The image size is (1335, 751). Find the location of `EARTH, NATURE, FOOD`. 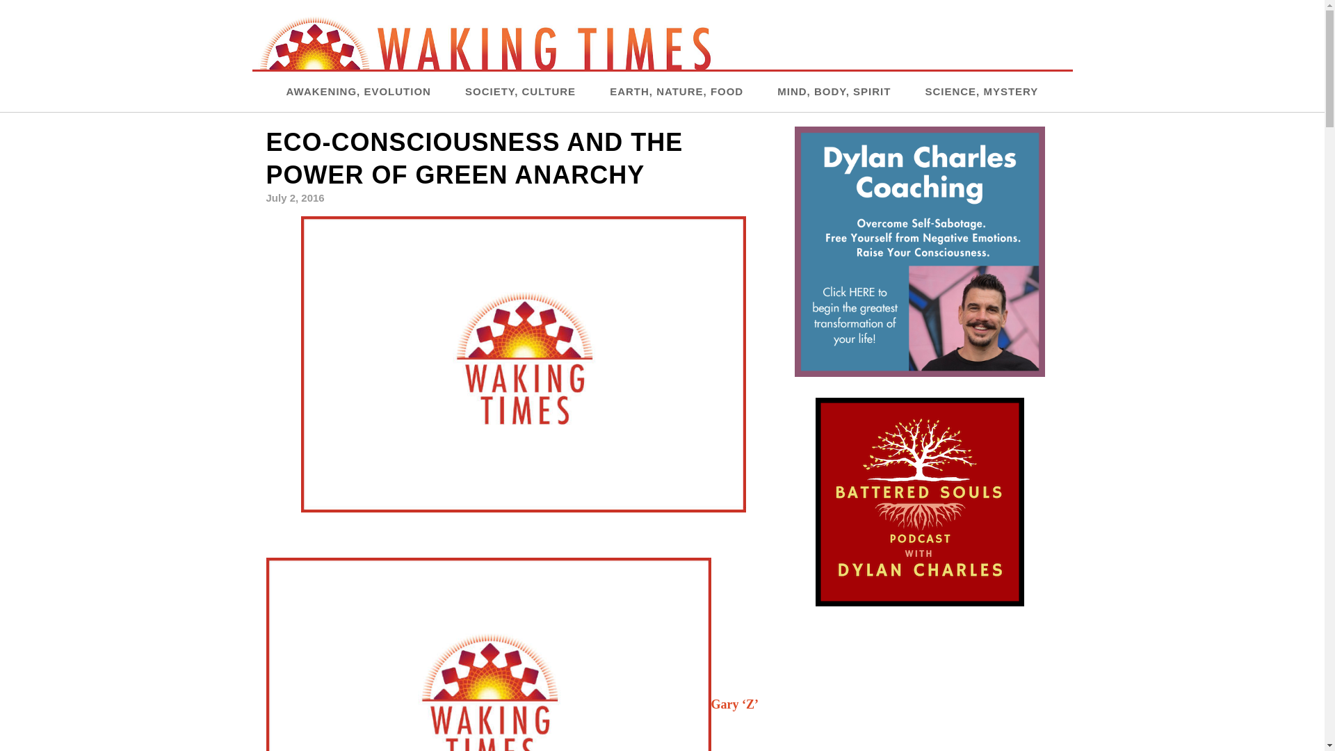

EARTH, NATURE, FOOD is located at coordinates (677, 91).